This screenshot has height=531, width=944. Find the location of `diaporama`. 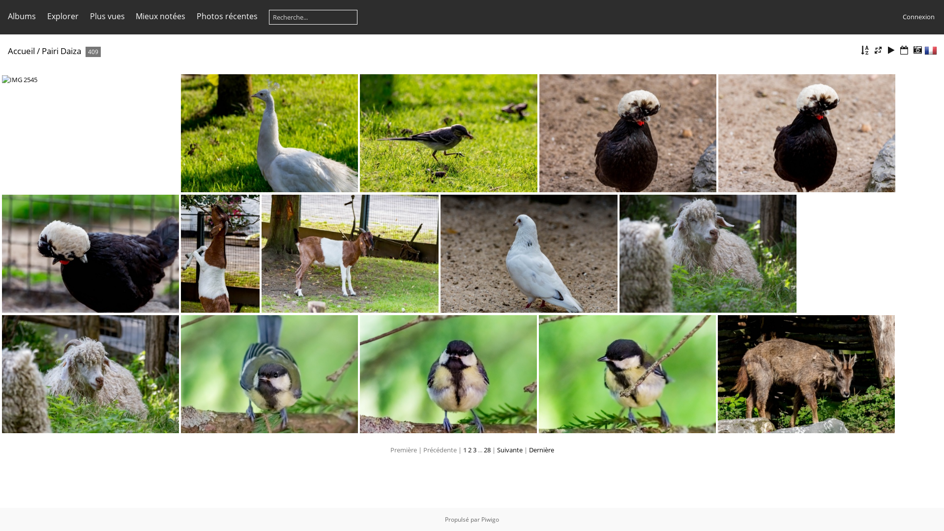

diaporama is located at coordinates (891, 50).